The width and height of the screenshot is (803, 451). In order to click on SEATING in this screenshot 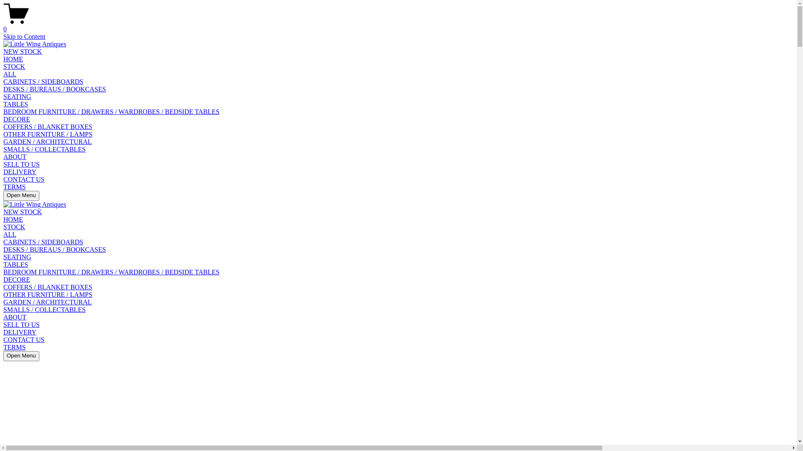, I will do `click(18, 97)`.